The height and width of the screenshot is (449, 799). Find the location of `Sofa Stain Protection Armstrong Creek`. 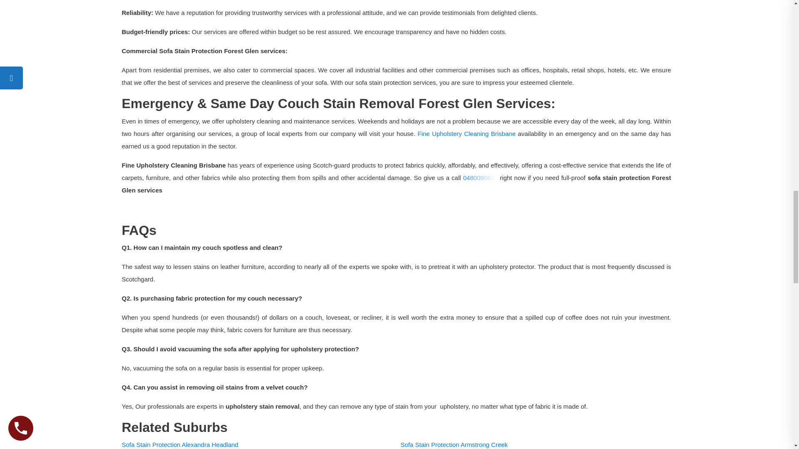

Sofa Stain Protection Armstrong Creek is located at coordinates (454, 444).